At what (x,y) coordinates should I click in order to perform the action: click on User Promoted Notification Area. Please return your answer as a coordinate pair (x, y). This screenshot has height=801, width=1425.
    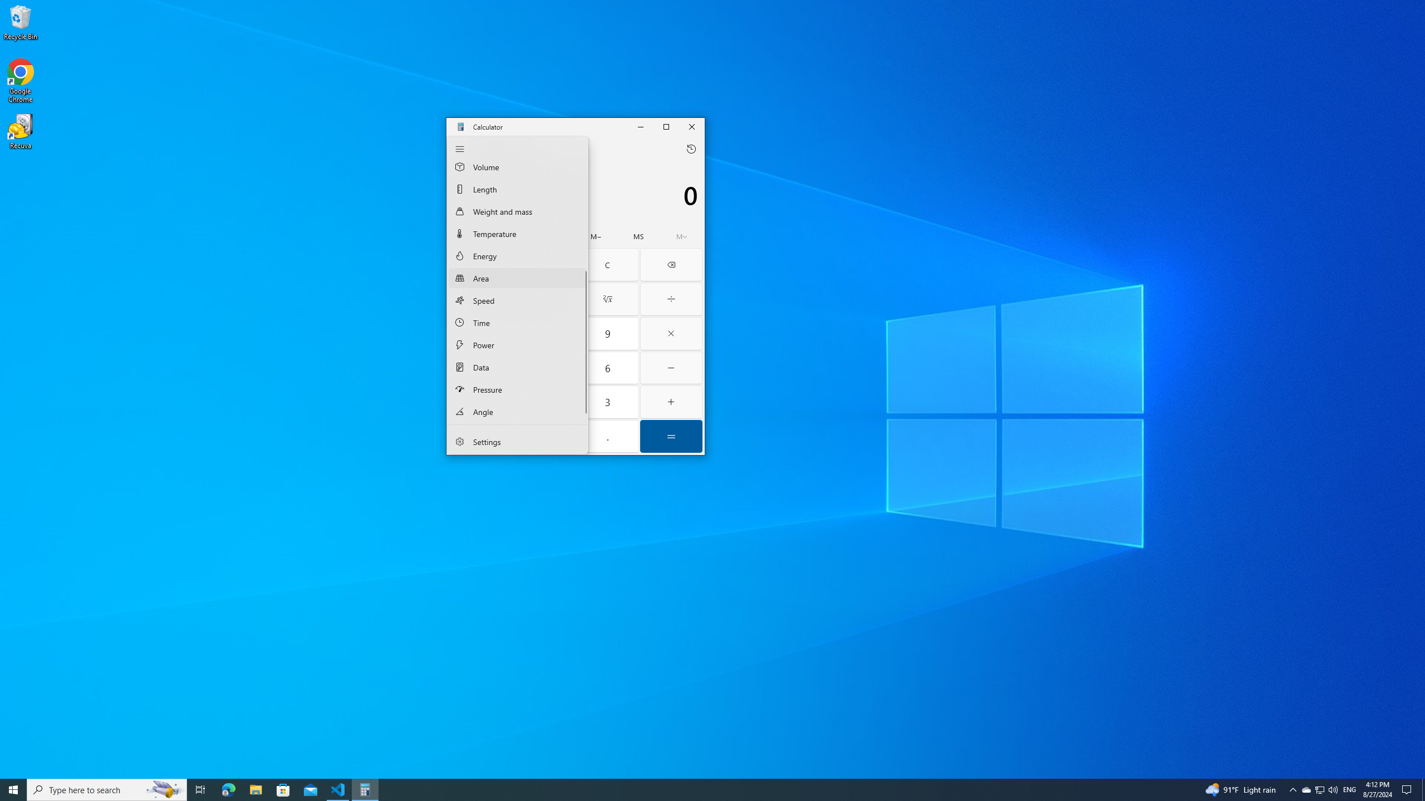
    Looking at the image, I should click on (1319, 790).